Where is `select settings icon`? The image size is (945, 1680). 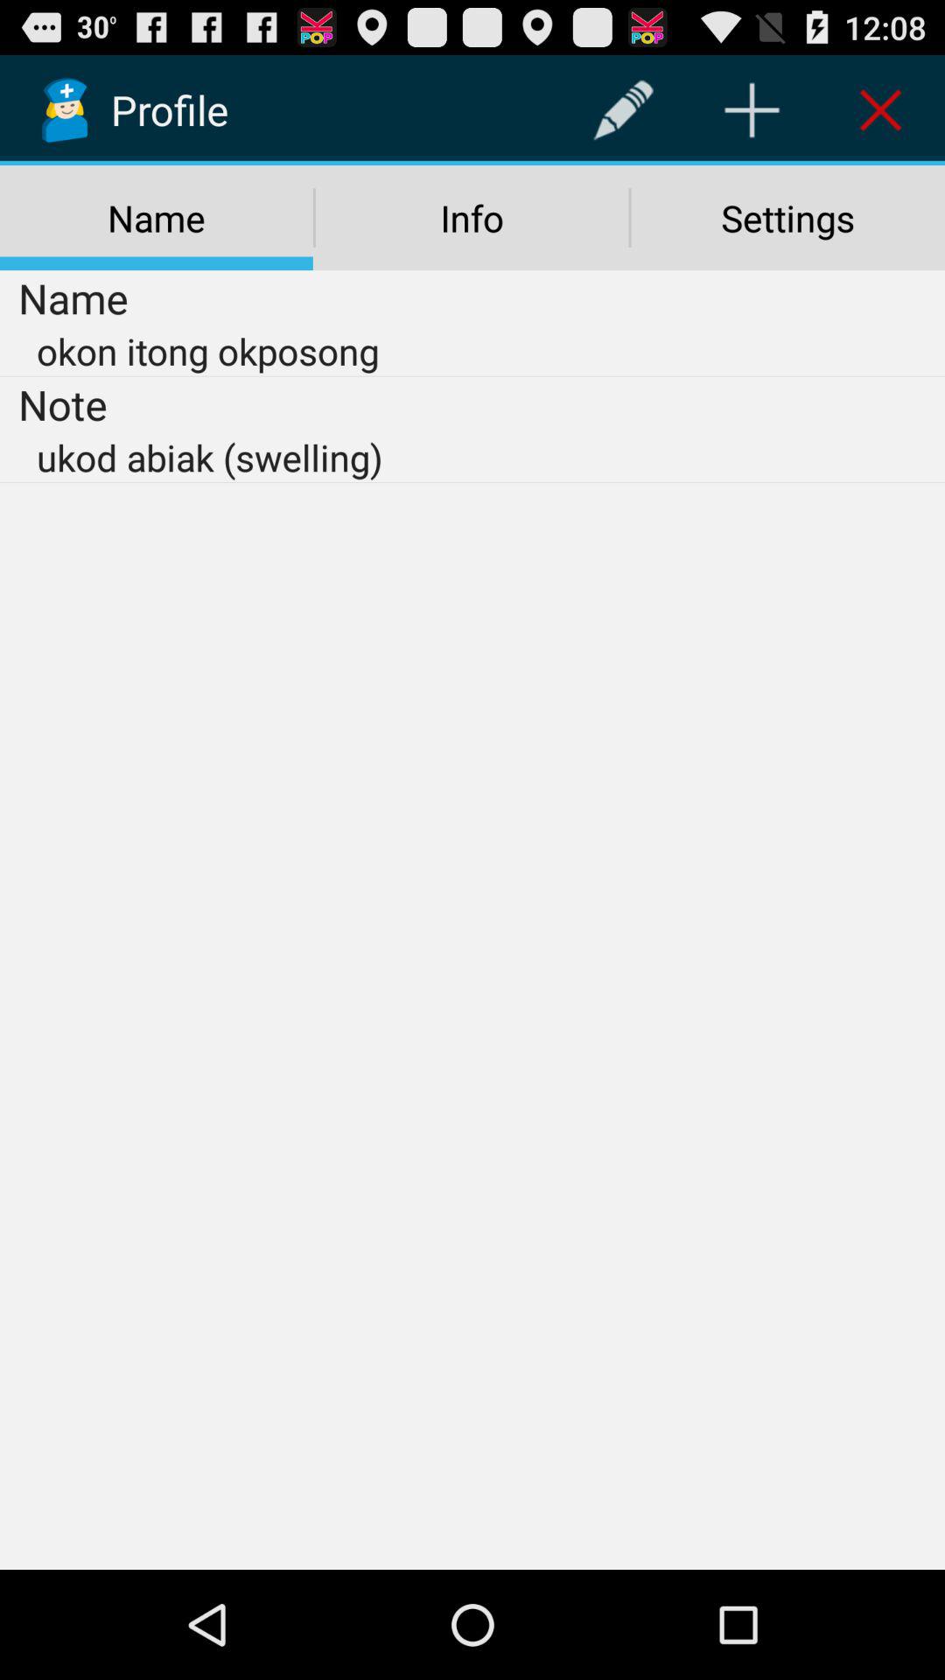 select settings icon is located at coordinates (787, 218).